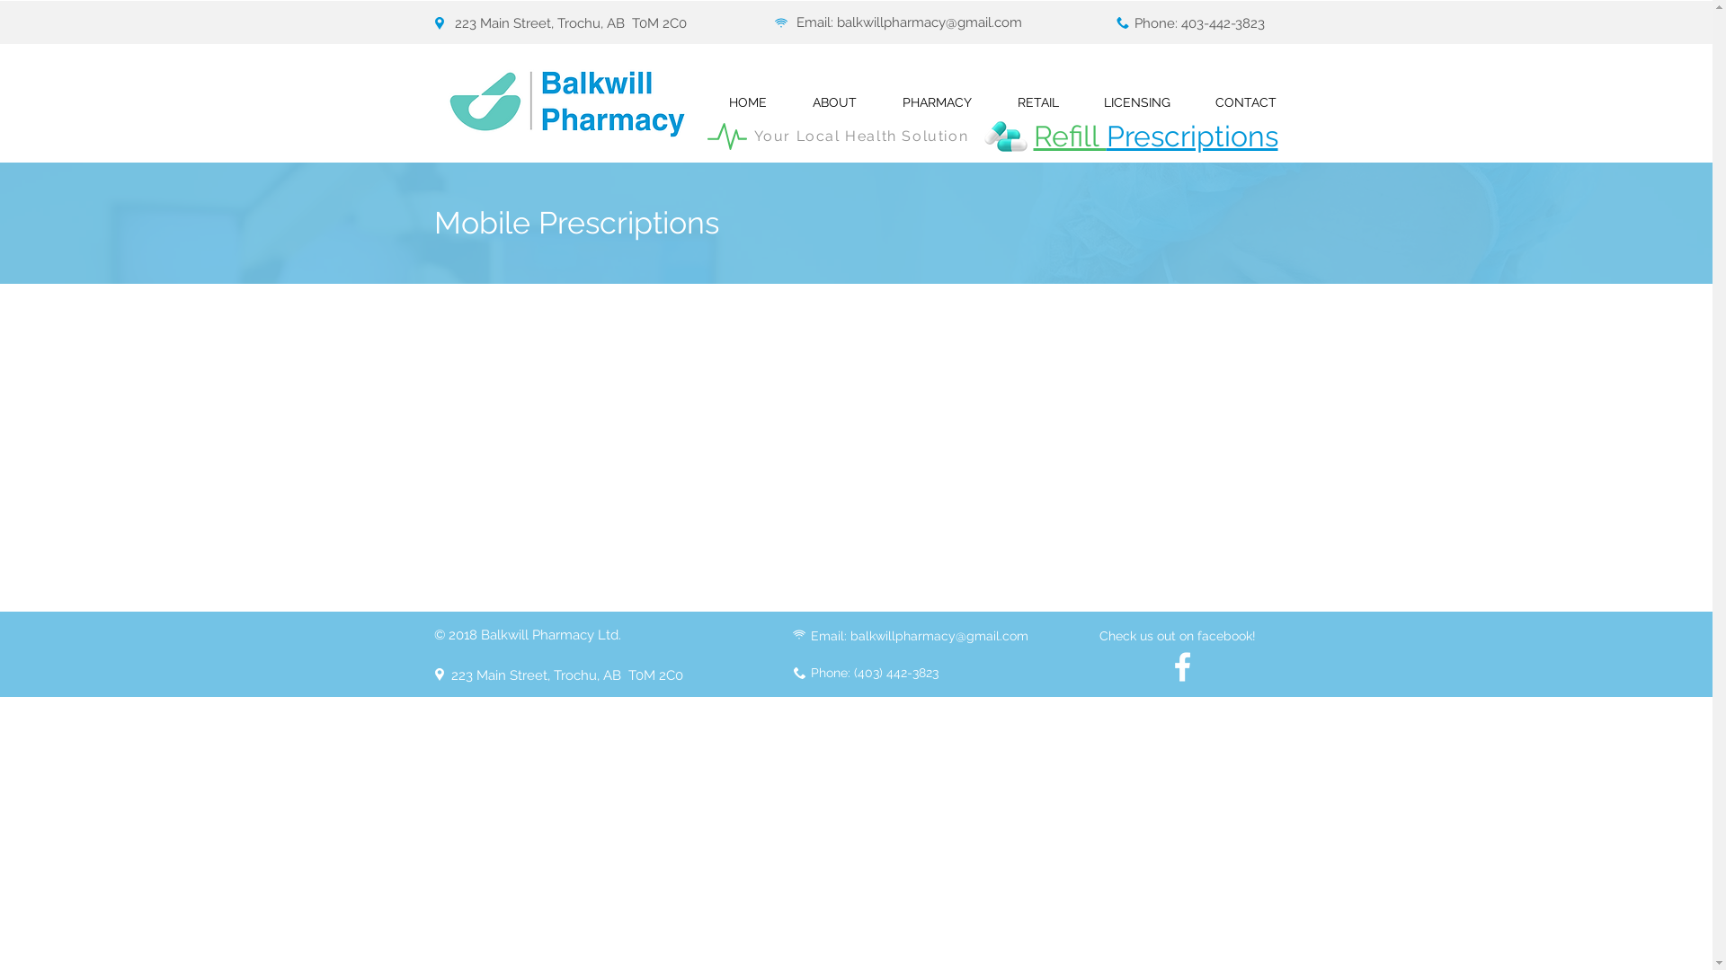  Describe the element at coordinates (1136, 102) in the screenshot. I see `LICENSING` at that location.